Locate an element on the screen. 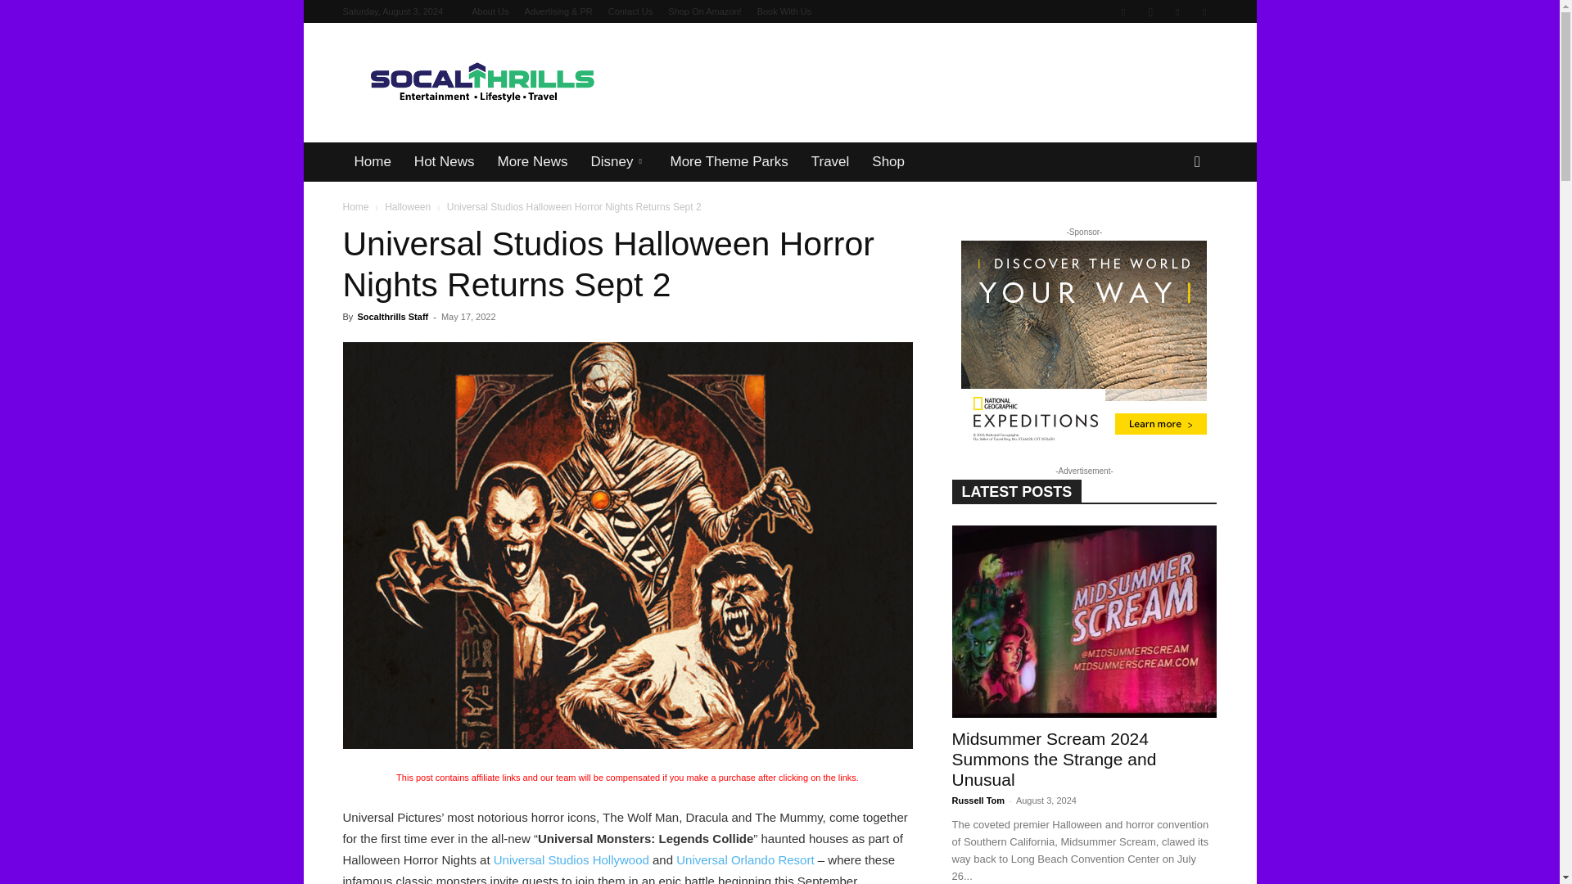 This screenshot has height=884, width=1572. Youtube is located at coordinates (1204, 11).